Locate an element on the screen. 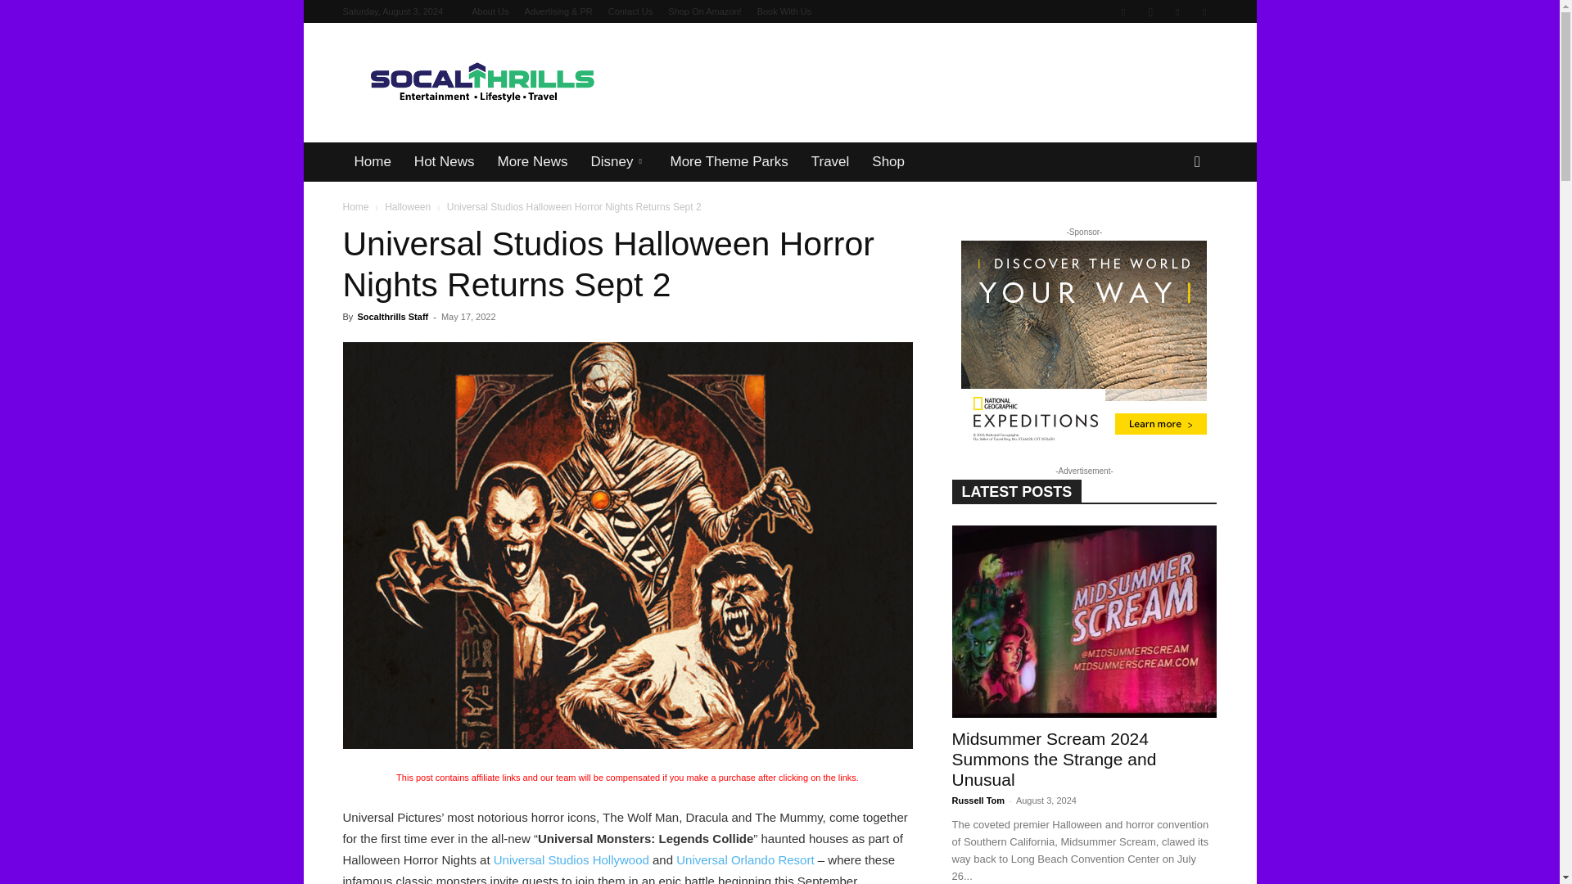 This screenshot has height=884, width=1572. Youtube is located at coordinates (1204, 11).